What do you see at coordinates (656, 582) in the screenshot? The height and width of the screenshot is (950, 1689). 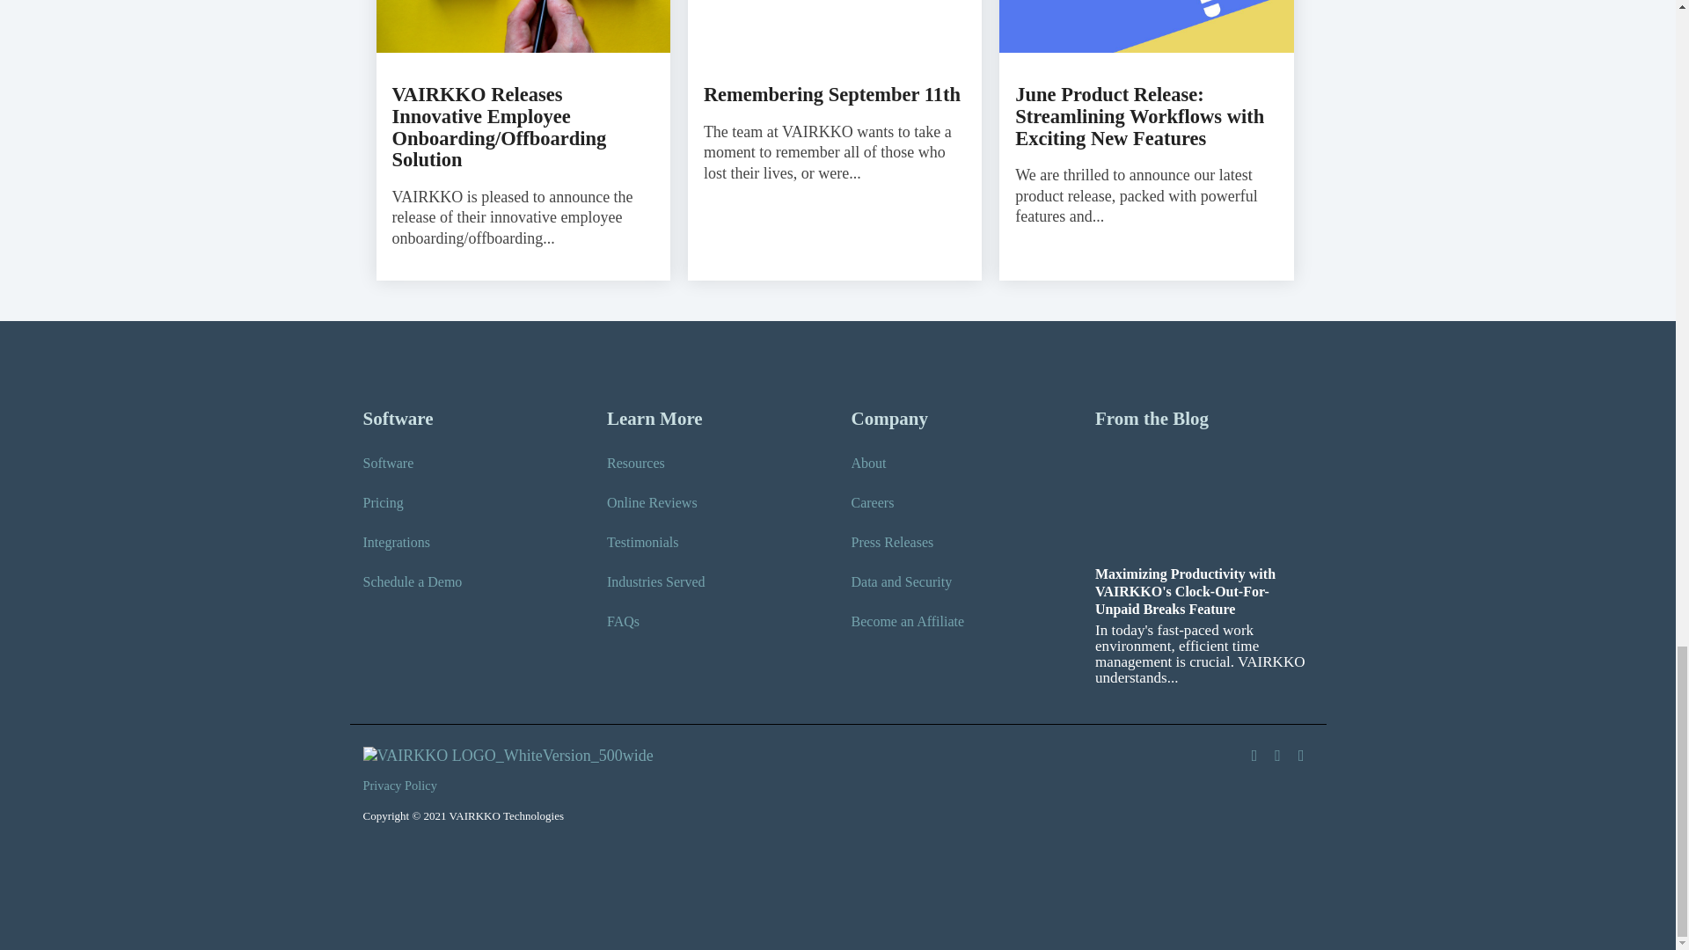 I see `Industries Served` at bounding box center [656, 582].